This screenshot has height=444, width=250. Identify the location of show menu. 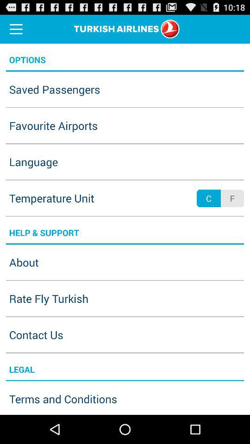
(16, 29).